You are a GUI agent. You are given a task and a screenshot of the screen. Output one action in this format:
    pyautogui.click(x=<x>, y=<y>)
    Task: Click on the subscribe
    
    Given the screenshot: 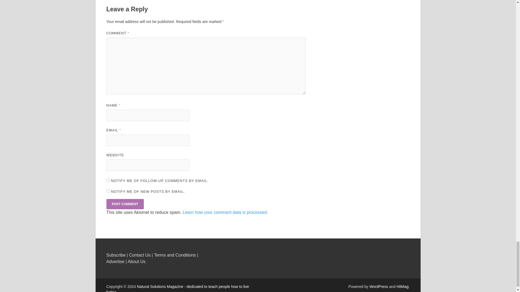 What is the action you would take?
    pyautogui.click(x=108, y=180)
    